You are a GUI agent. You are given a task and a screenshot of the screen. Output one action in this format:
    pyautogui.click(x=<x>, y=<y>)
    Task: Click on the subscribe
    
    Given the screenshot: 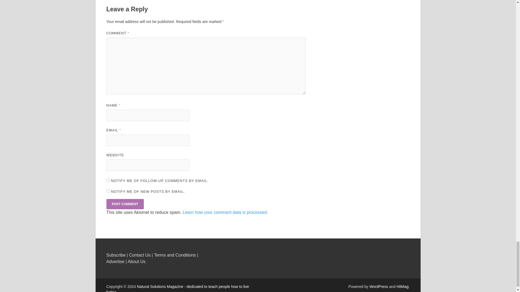 What is the action you would take?
    pyautogui.click(x=108, y=180)
    